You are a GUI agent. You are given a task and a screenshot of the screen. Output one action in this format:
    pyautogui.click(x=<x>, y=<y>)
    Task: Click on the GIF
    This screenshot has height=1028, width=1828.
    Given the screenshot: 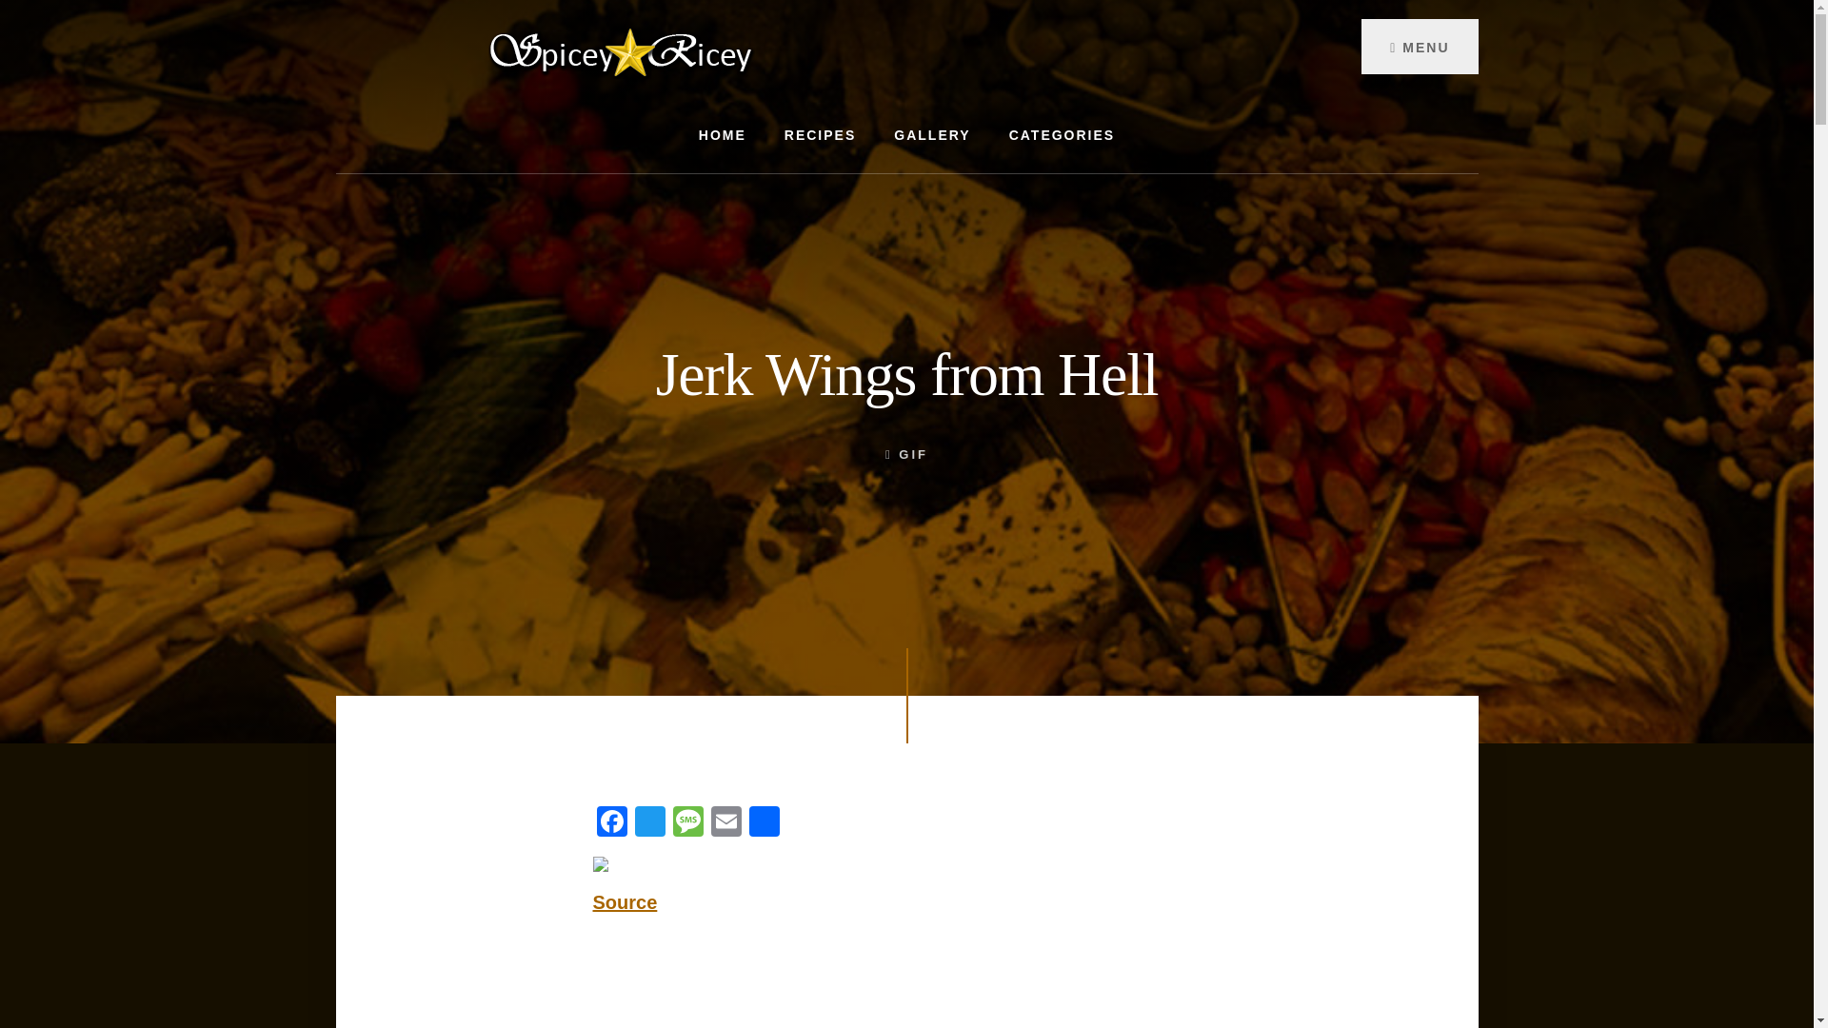 What is the action you would take?
    pyautogui.click(x=914, y=453)
    